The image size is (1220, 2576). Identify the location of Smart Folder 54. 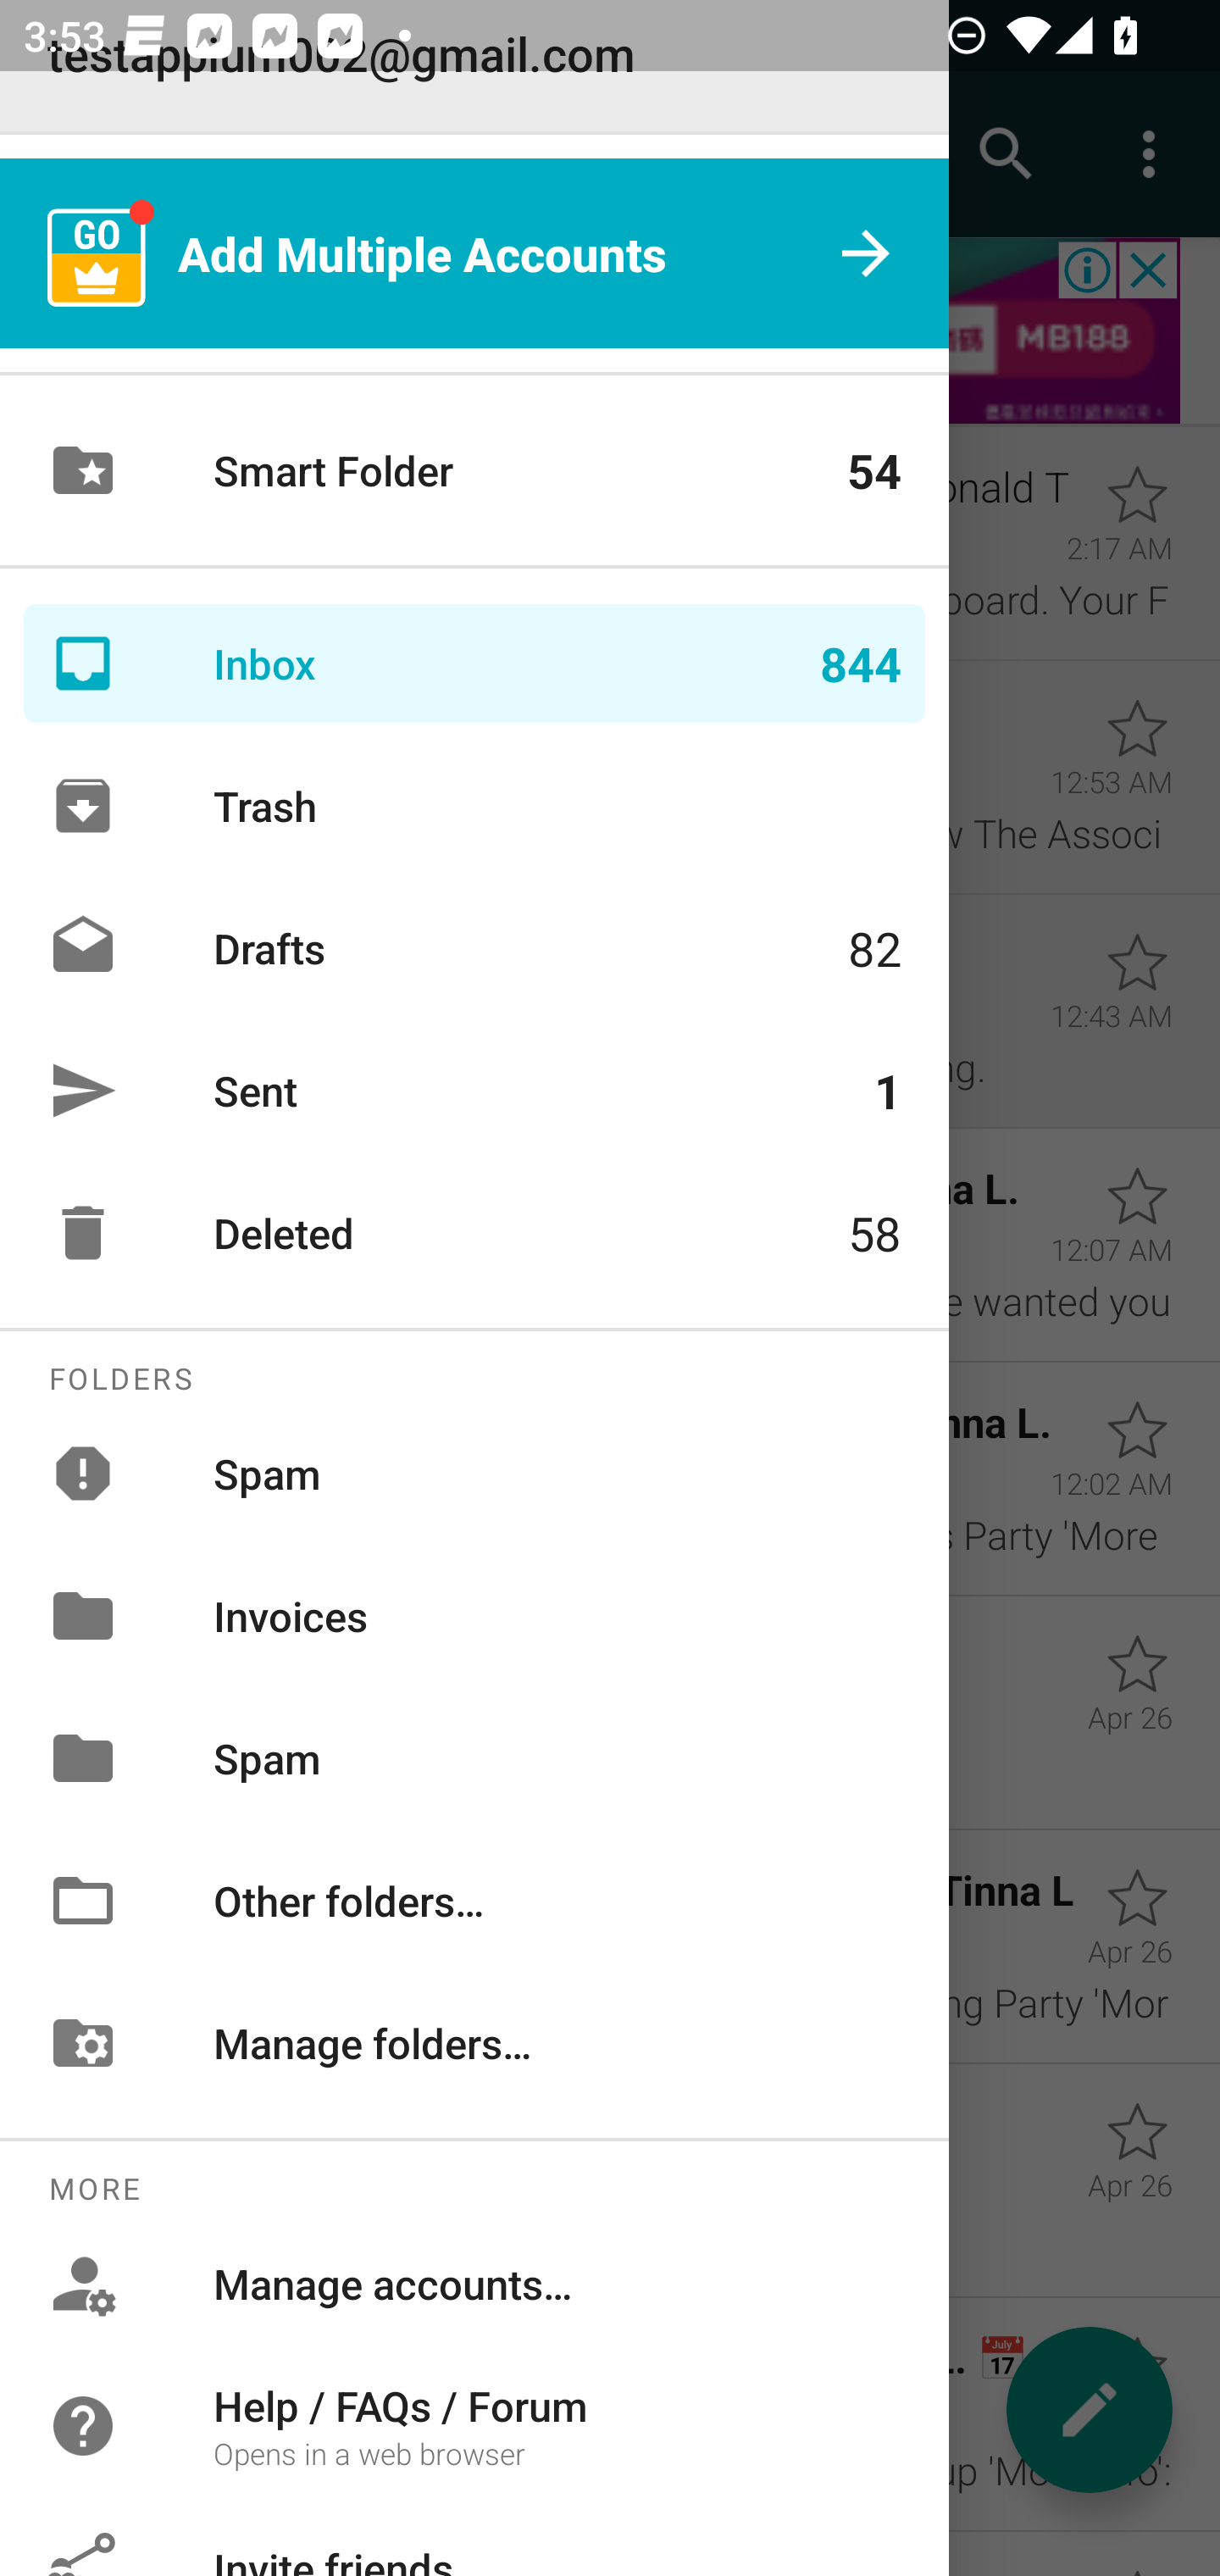
(474, 469).